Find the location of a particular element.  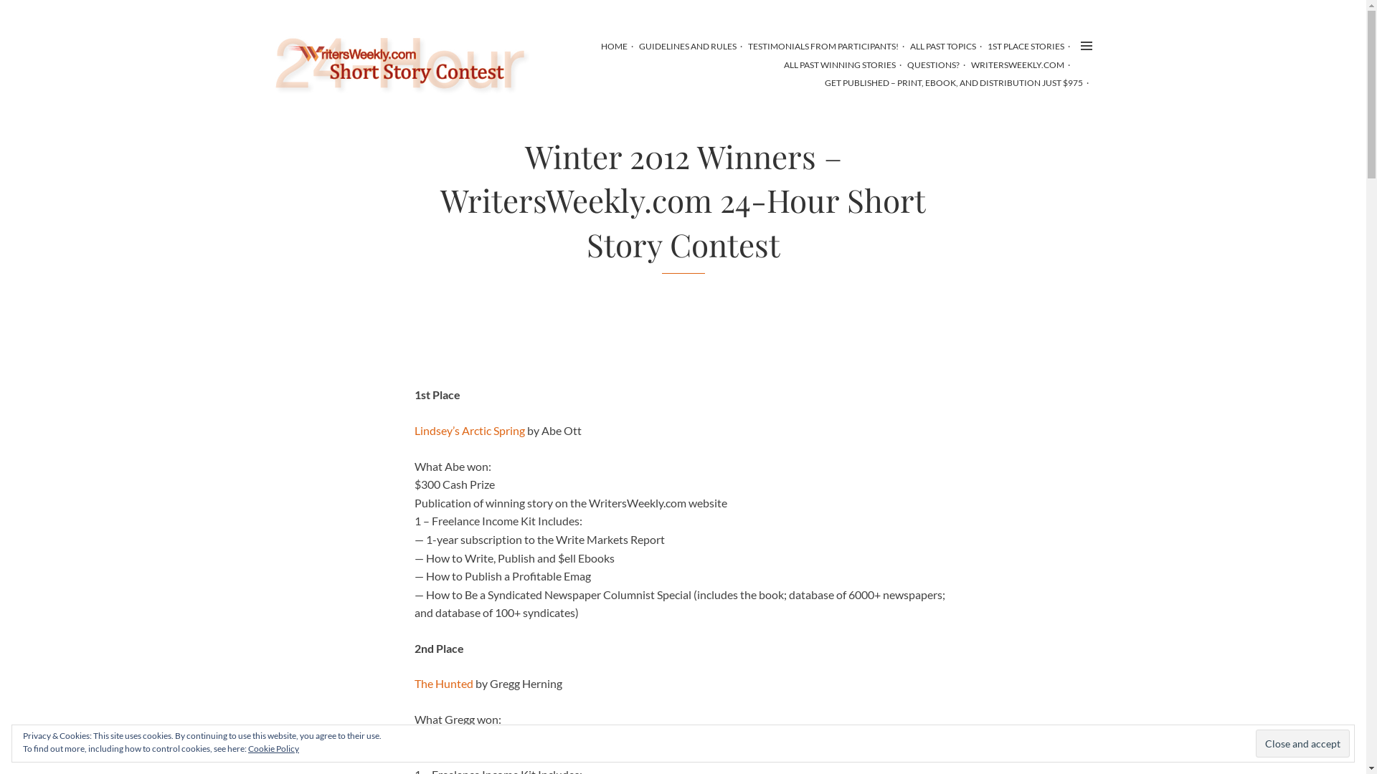

ALL PAST WINNING STORIES is located at coordinates (839, 64).